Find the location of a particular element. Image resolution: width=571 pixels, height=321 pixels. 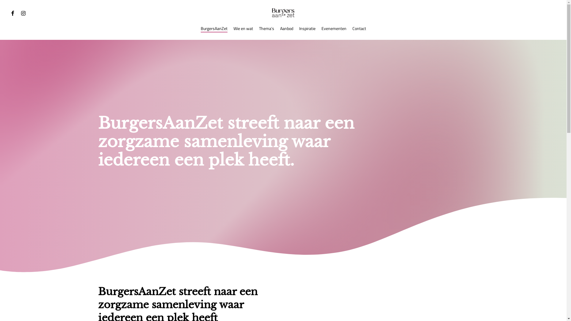

BurgersAanZet is located at coordinates (214, 29).